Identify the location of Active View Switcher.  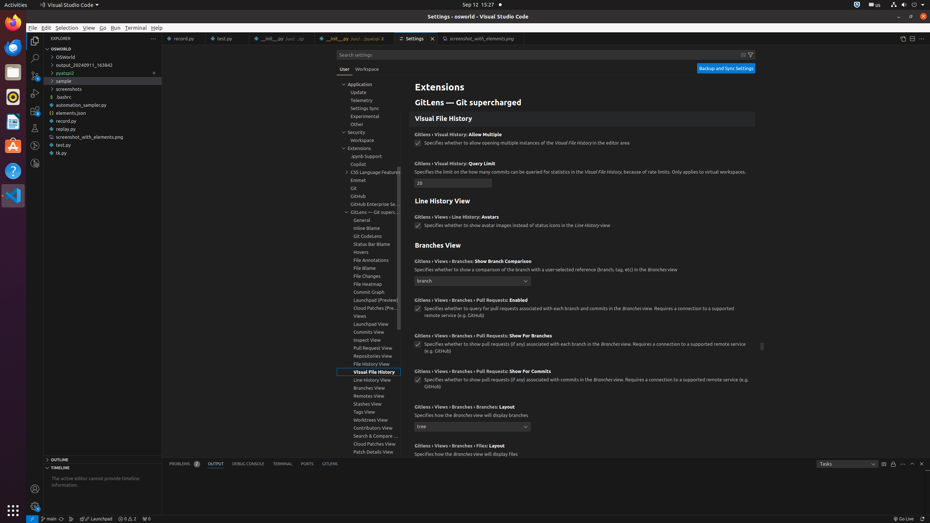
(254, 464).